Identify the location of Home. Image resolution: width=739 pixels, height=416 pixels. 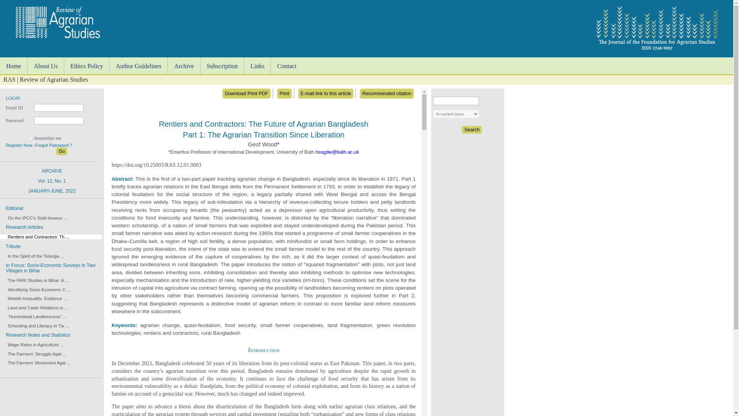
(36, 280).